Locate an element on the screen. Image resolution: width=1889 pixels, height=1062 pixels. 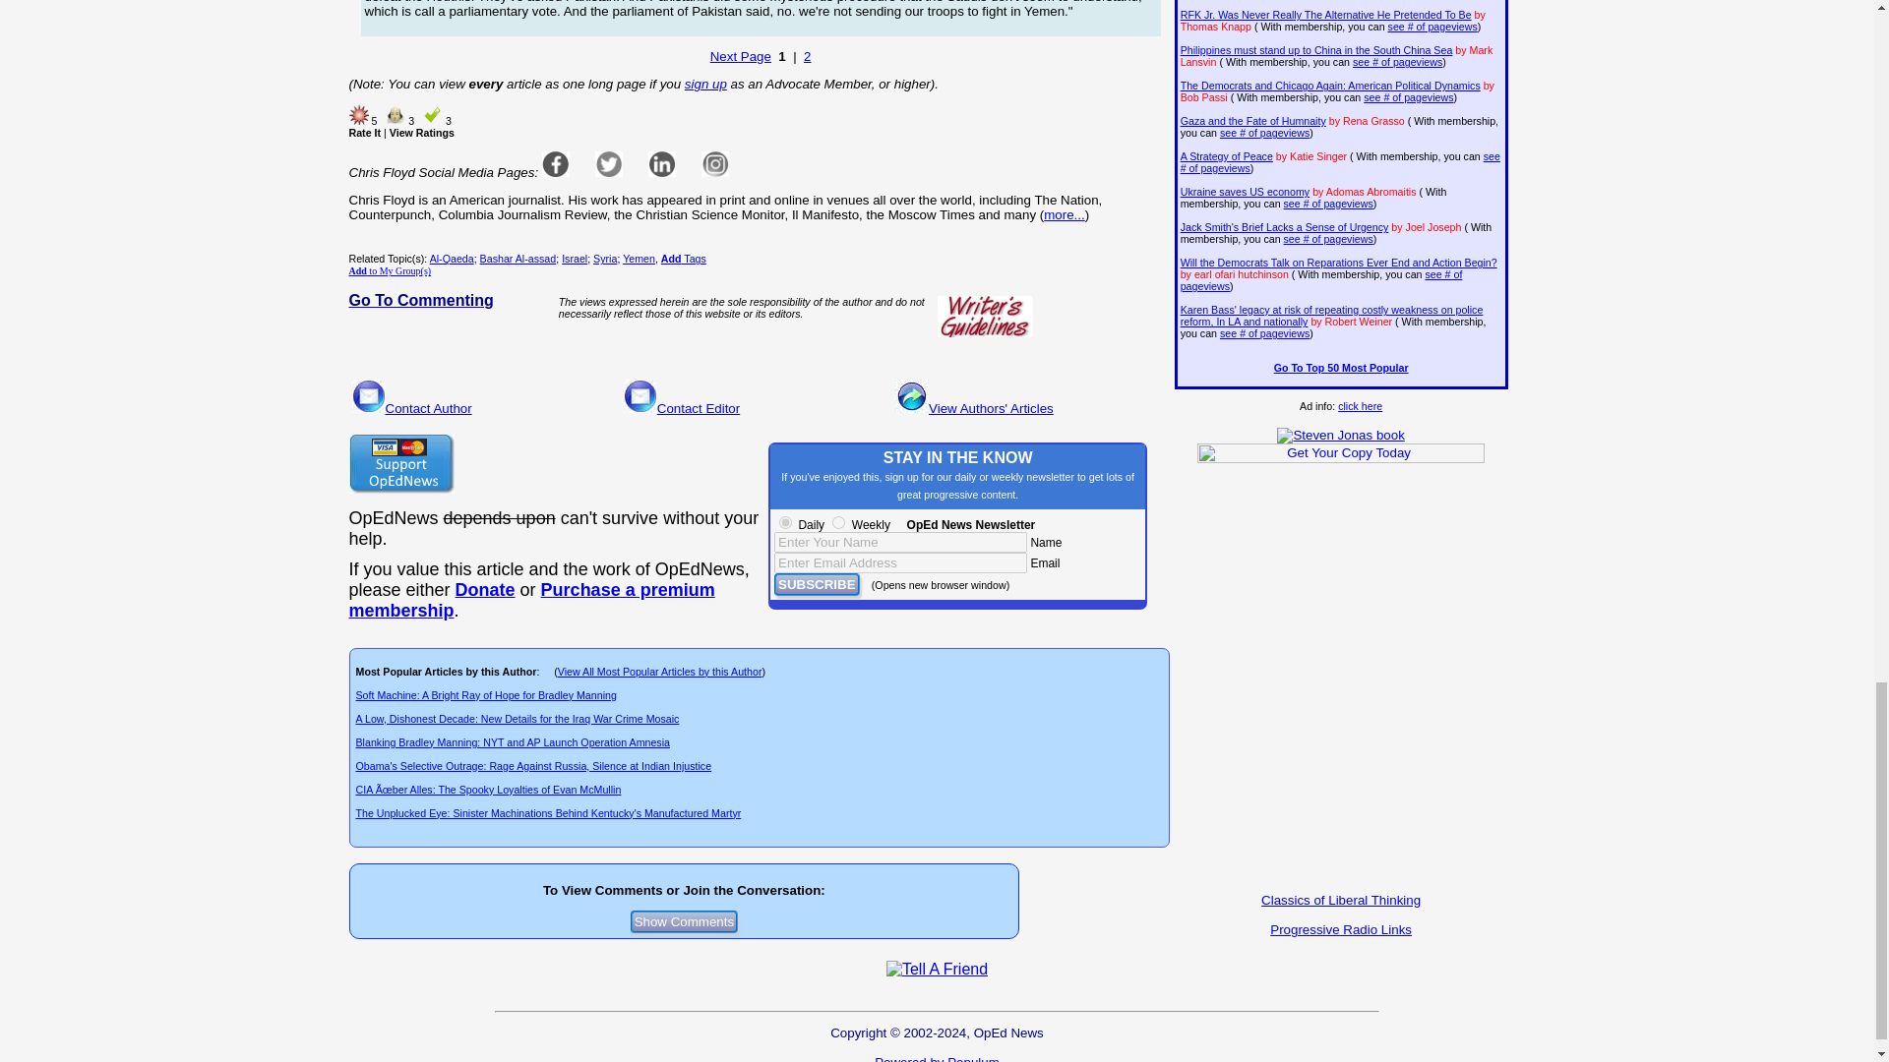
Instagram page url on login Profile not filled in is located at coordinates (714, 164).